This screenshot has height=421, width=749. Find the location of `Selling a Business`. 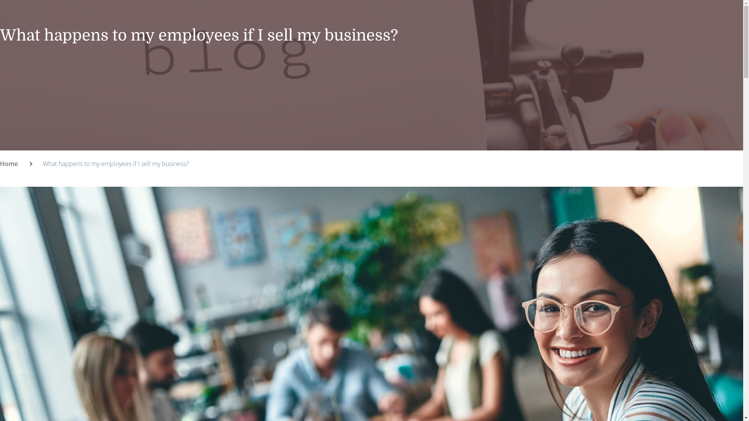

Selling a Business is located at coordinates (138, 18).